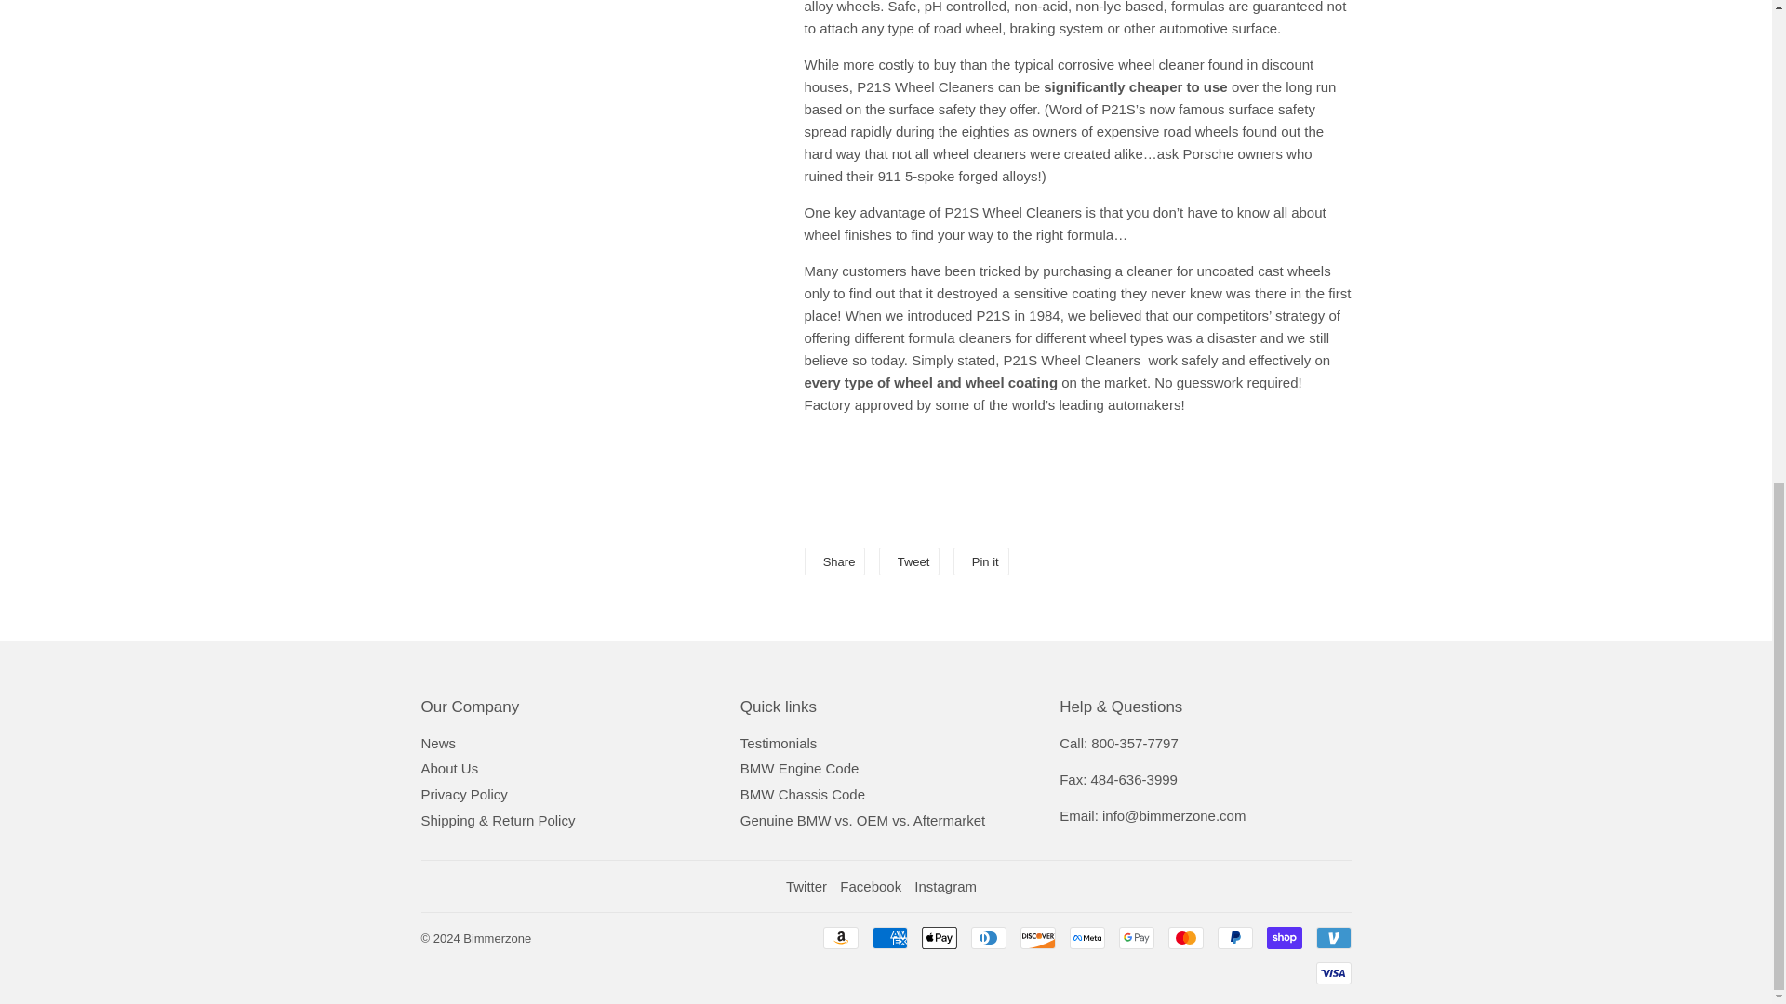  Describe the element at coordinates (1087, 937) in the screenshot. I see `Meta Pay` at that location.